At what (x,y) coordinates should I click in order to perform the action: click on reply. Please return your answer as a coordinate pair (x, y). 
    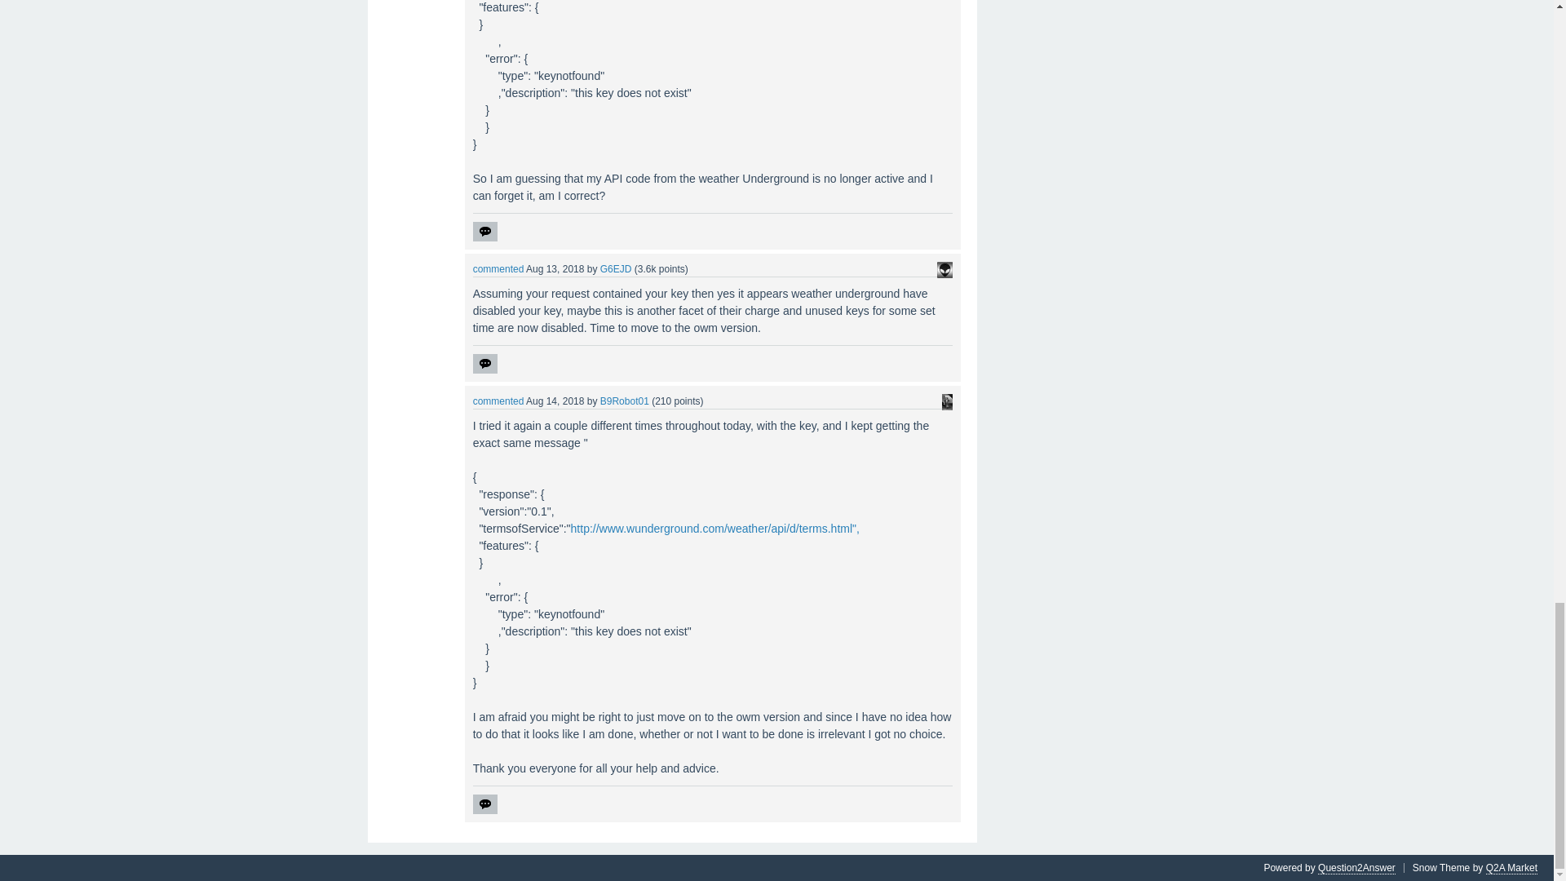
    Looking at the image, I should click on (484, 364).